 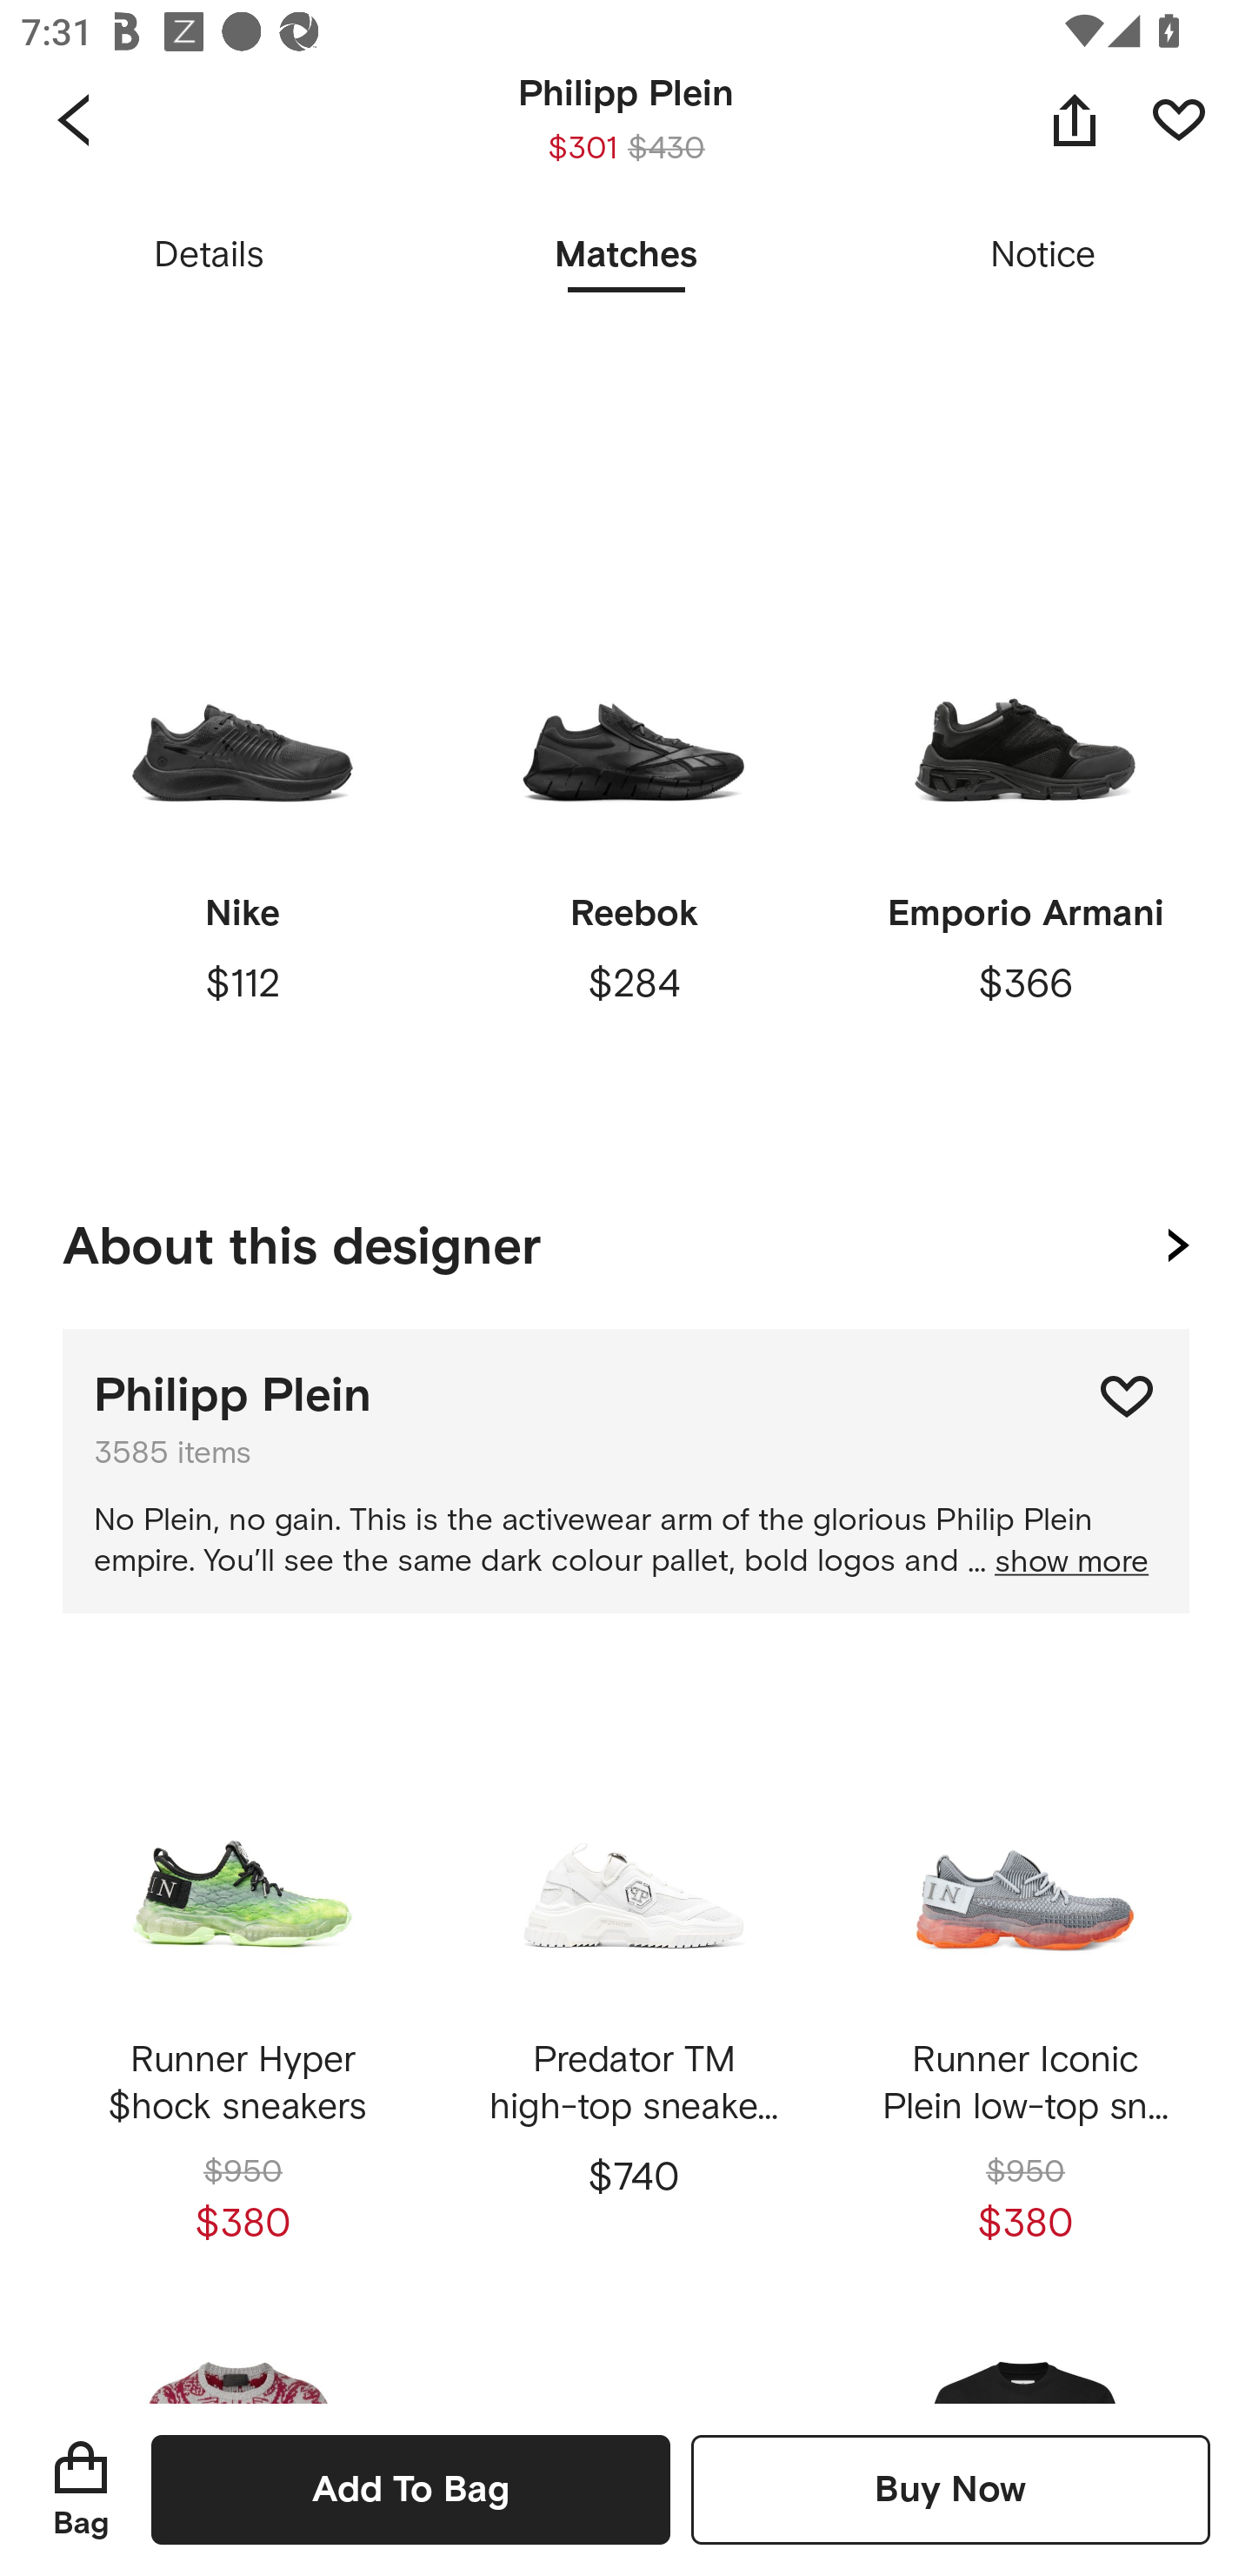 I want to click on Nike $112, so click(x=243, y=830).